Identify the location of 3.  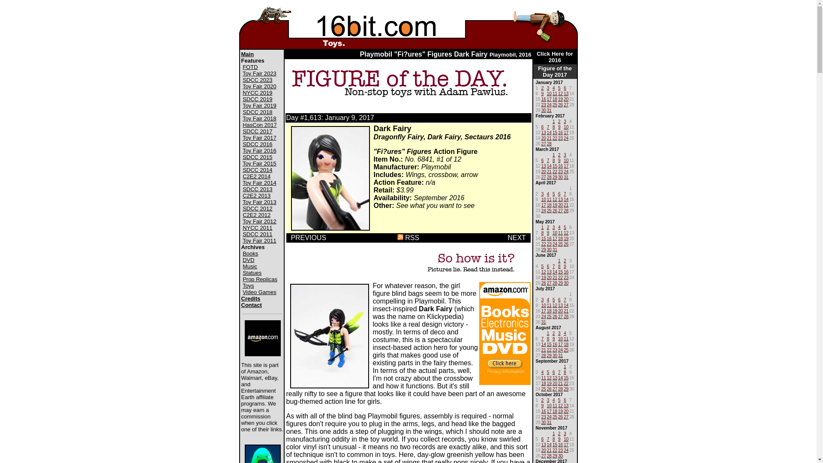
(548, 87).